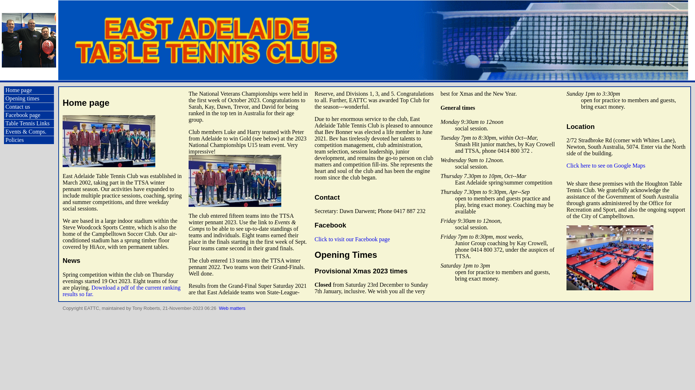 Image resolution: width=695 pixels, height=390 pixels. I want to click on Opening times, so click(29, 99).